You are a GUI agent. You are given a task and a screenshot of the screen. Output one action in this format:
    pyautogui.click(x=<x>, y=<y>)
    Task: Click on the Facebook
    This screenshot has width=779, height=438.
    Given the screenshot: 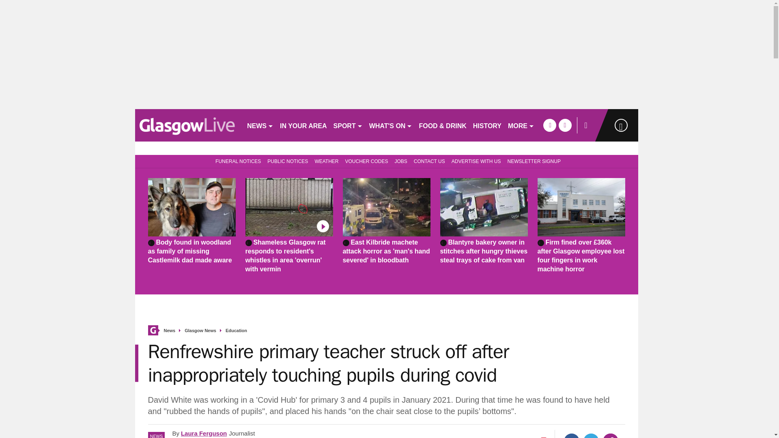 What is the action you would take?
    pyautogui.click(x=572, y=436)
    